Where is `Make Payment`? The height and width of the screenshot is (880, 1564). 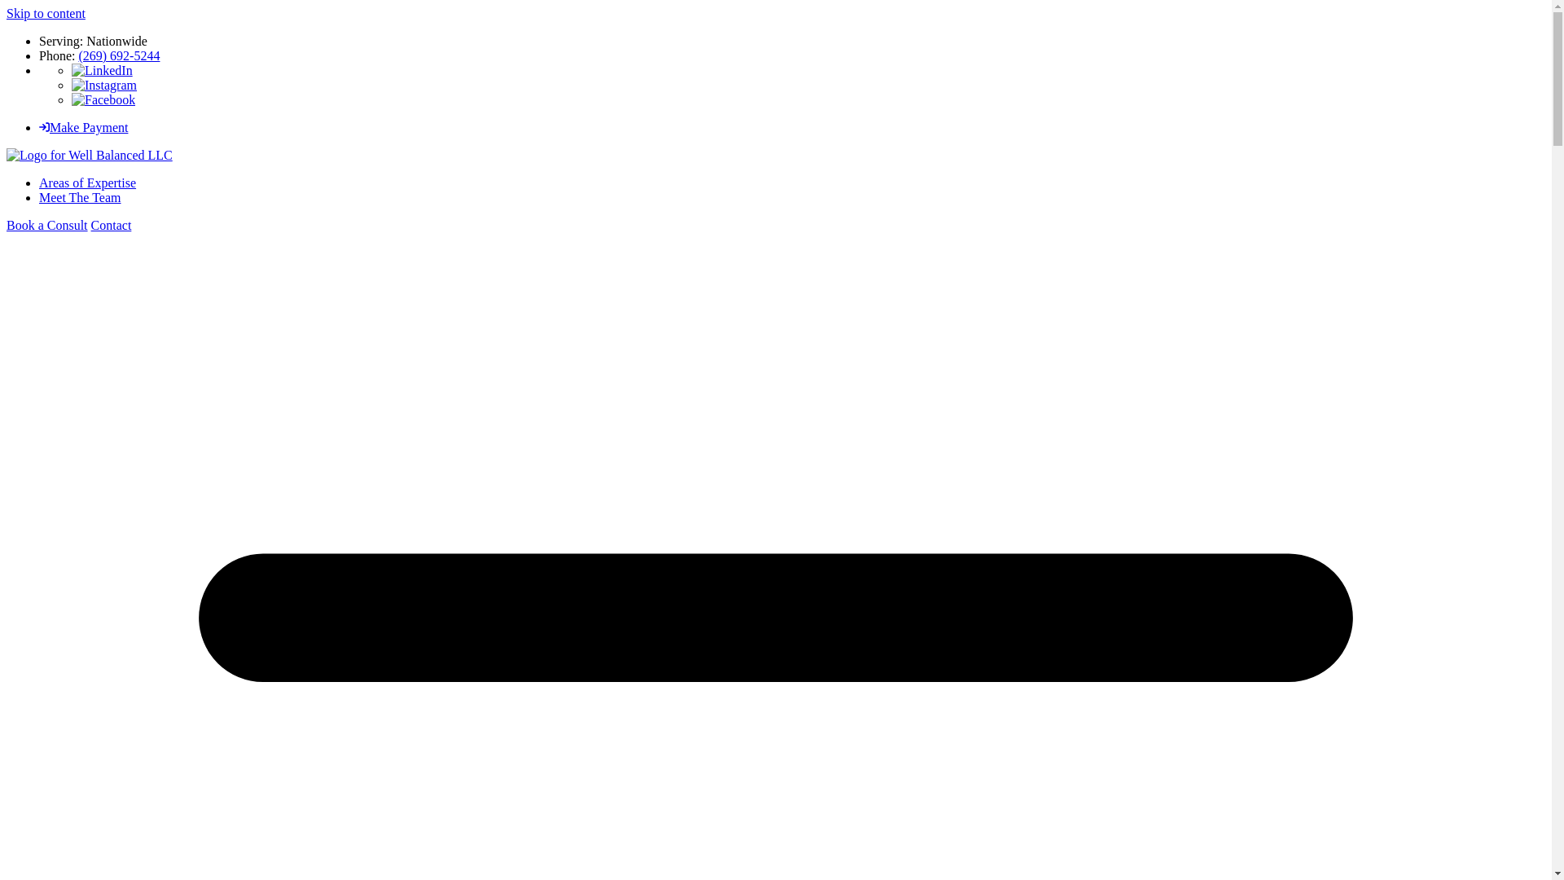 Make Payment is located at coordinates (83, 127).